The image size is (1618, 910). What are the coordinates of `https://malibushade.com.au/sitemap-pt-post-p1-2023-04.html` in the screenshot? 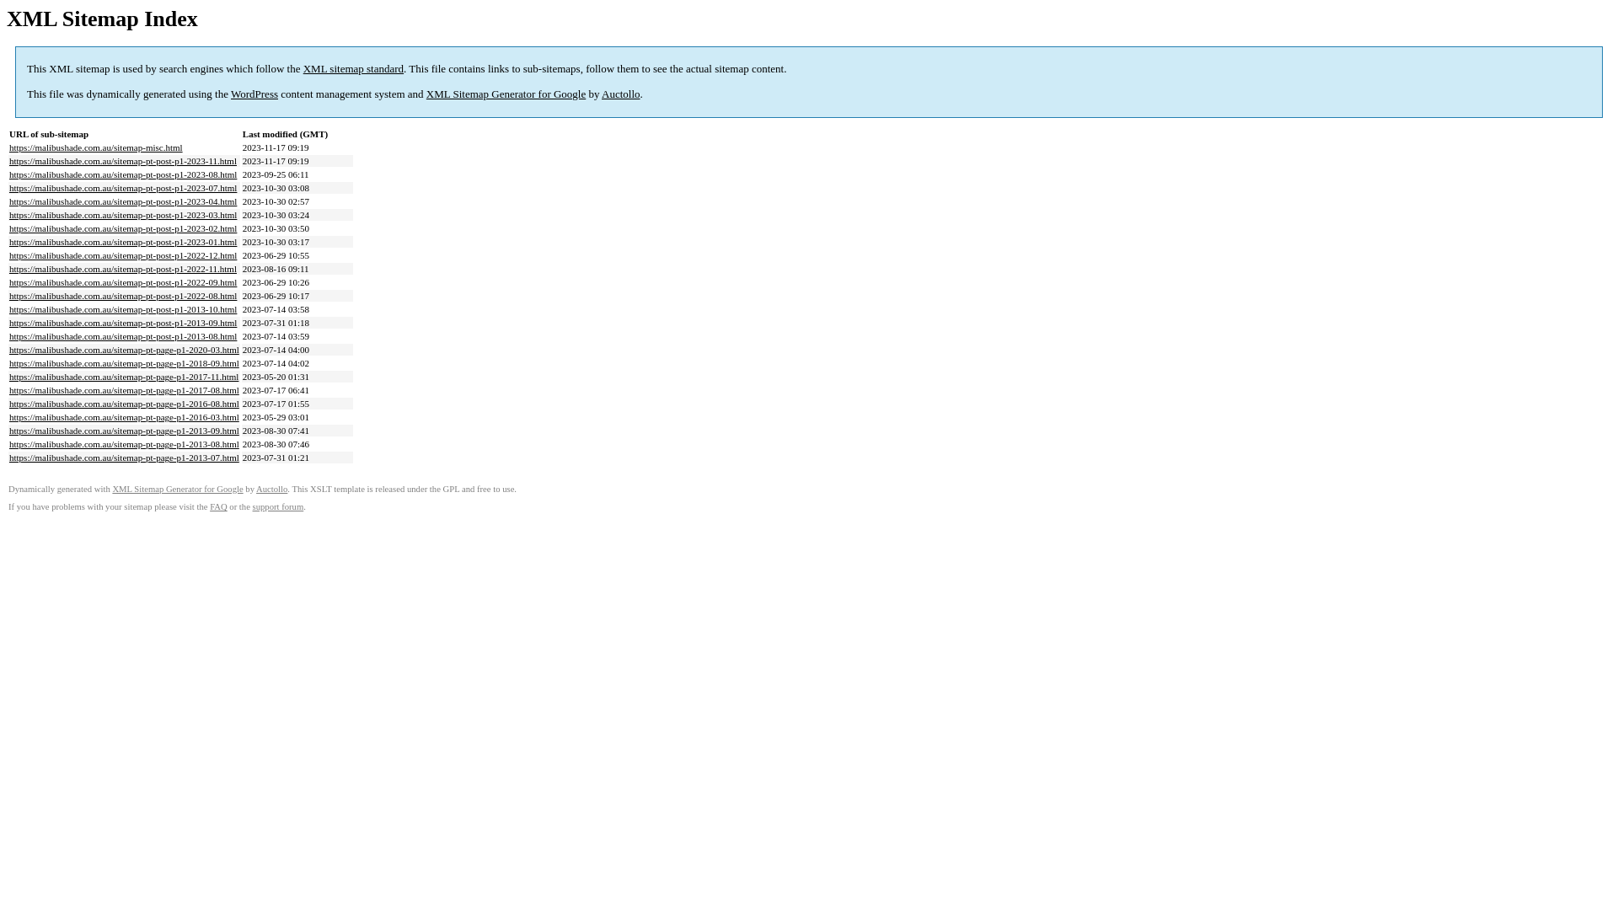 It's located at (123, 201).